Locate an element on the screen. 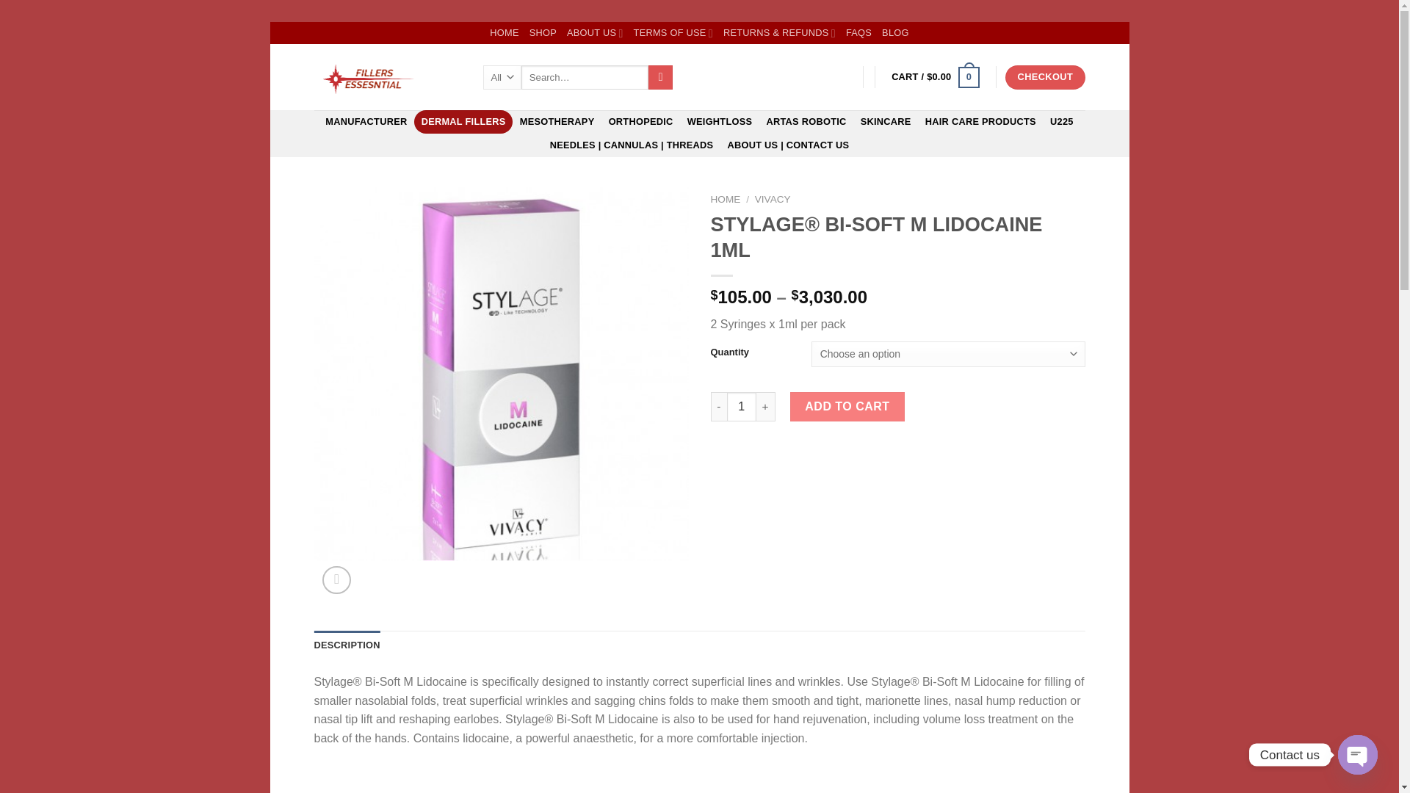 This screenshot has width=1410, height=793. HOME is located at coordinates (504, 33).